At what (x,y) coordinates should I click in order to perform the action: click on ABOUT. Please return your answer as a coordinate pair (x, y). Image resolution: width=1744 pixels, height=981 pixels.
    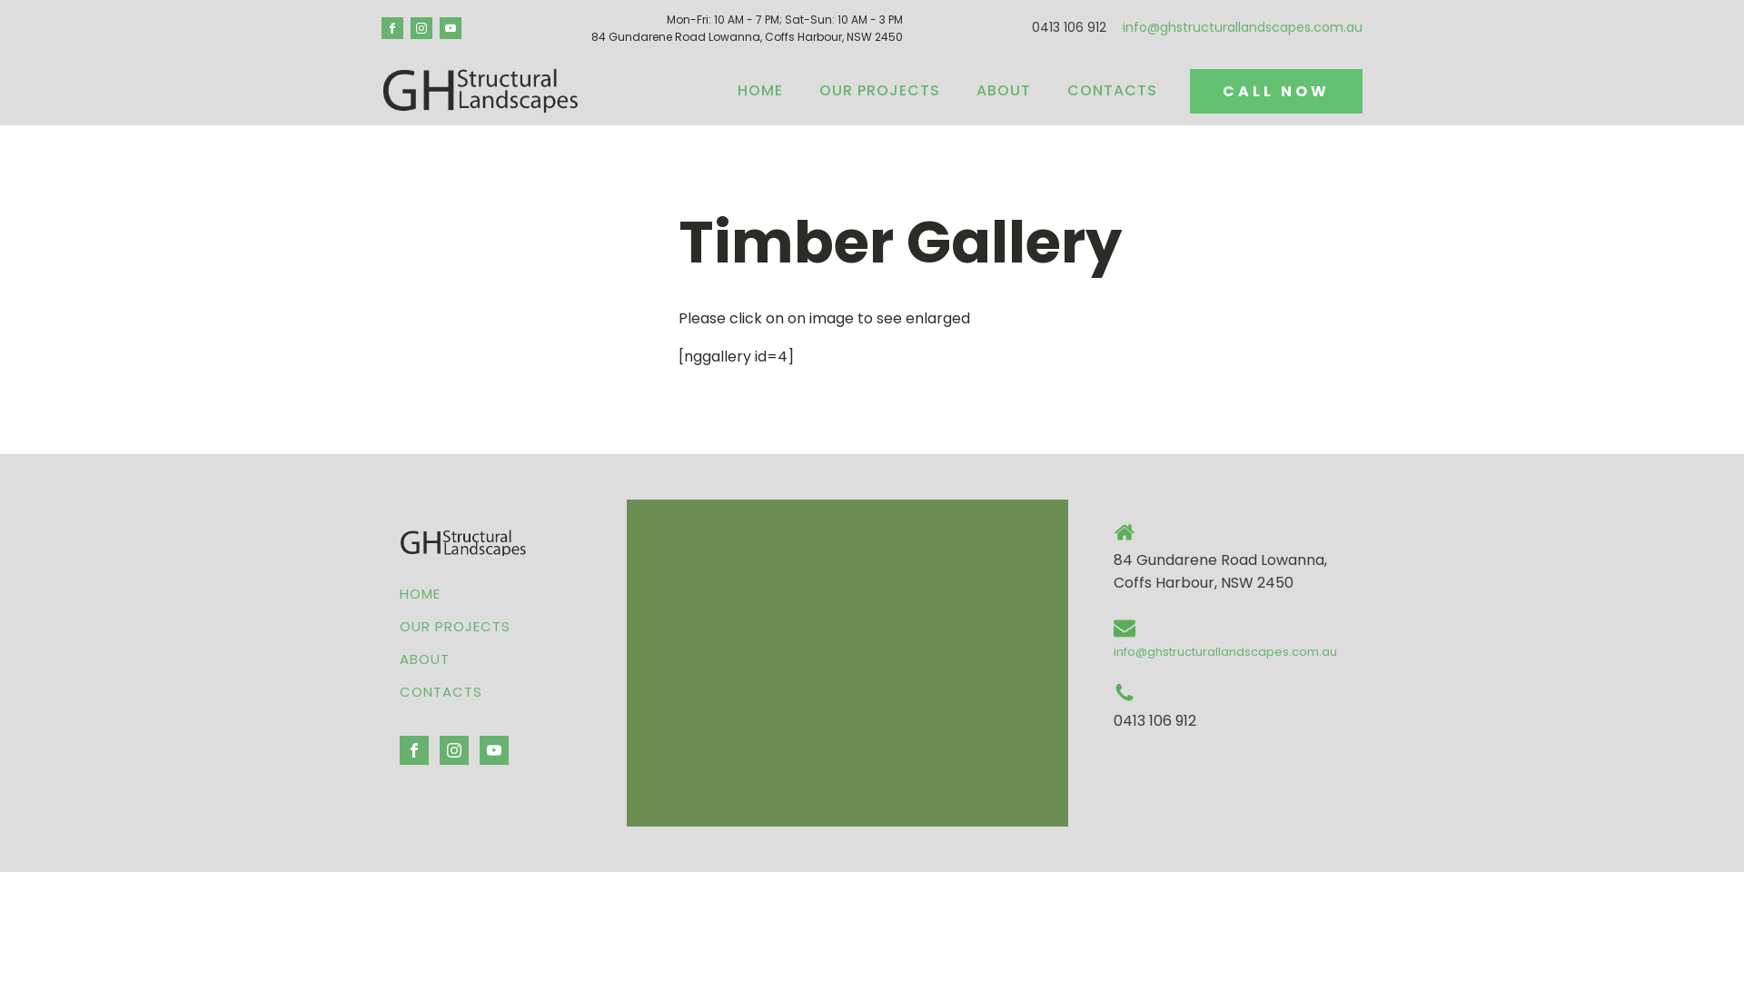
    Looking at the image, I should click on (1004, 91).